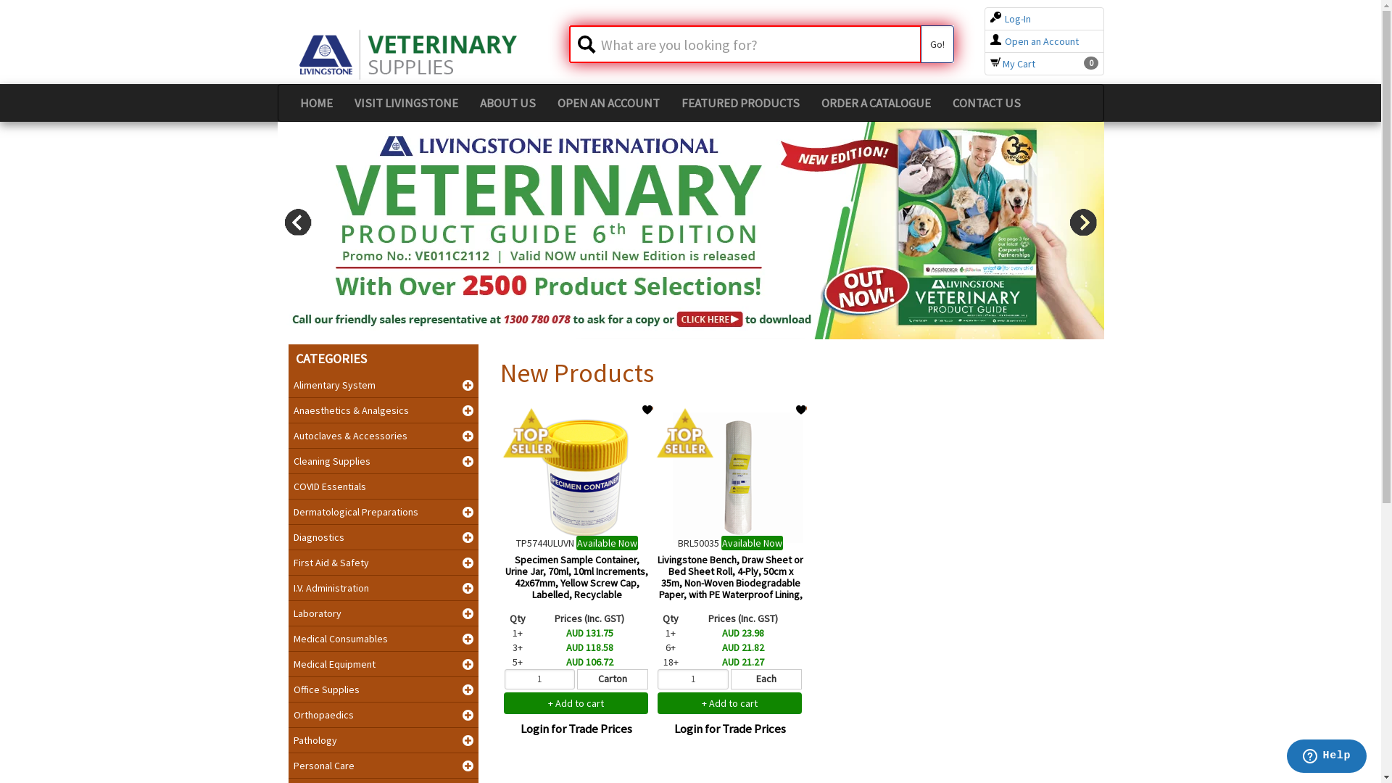 Image resolution: width=1392 pixels, height=783 pixels. Describe the element at coordinates (384, 715) in the screenshot. I see `Orthopaedics` at that location.